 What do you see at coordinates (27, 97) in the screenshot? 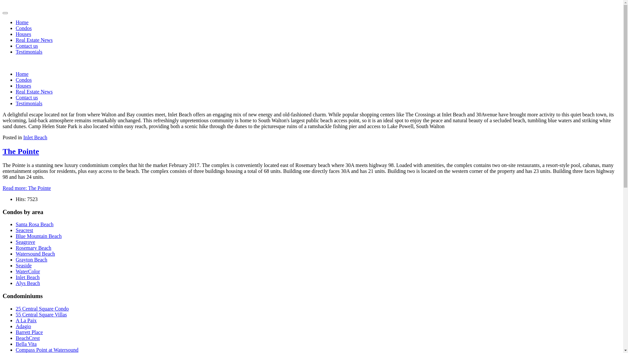
I see `Contact us` at bounding box center [27, 97].